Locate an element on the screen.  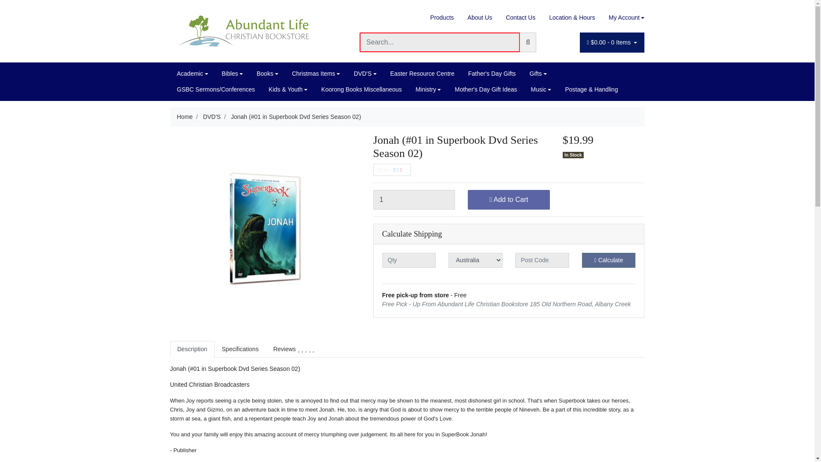
My Account is located at coordinates (623, 18).